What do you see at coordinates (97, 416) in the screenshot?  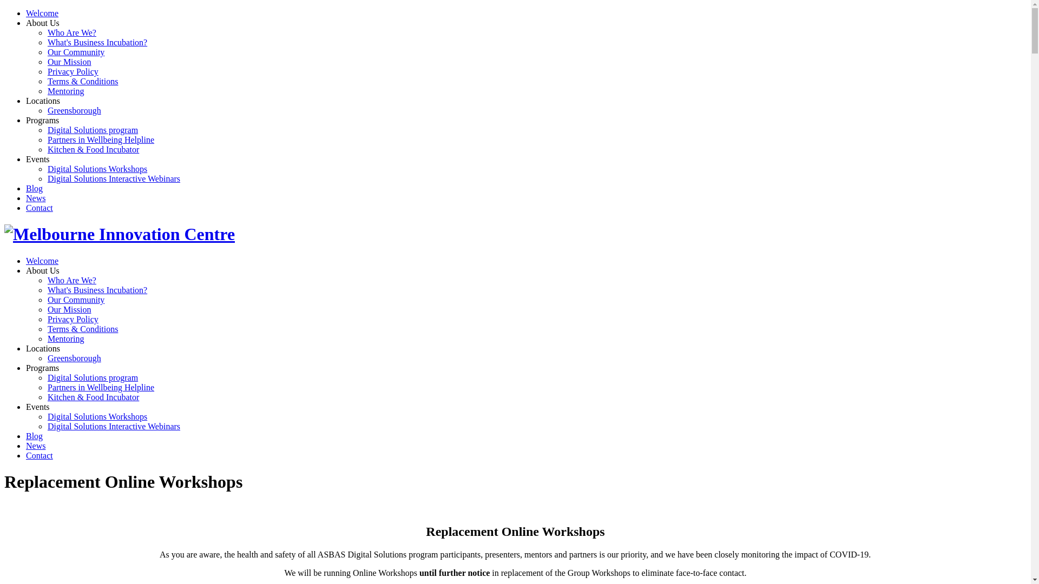 I see `Digital Solutions Workshops` at bounding box center [97, 416].